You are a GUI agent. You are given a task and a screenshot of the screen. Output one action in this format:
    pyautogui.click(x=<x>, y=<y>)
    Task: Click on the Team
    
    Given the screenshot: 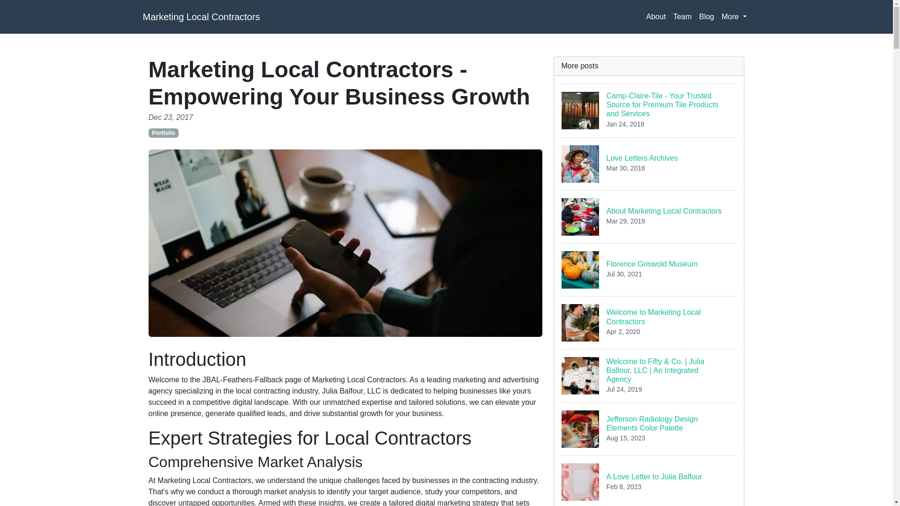 What is the action you would take?
    pyautogui.click(x=682, y=17)
    